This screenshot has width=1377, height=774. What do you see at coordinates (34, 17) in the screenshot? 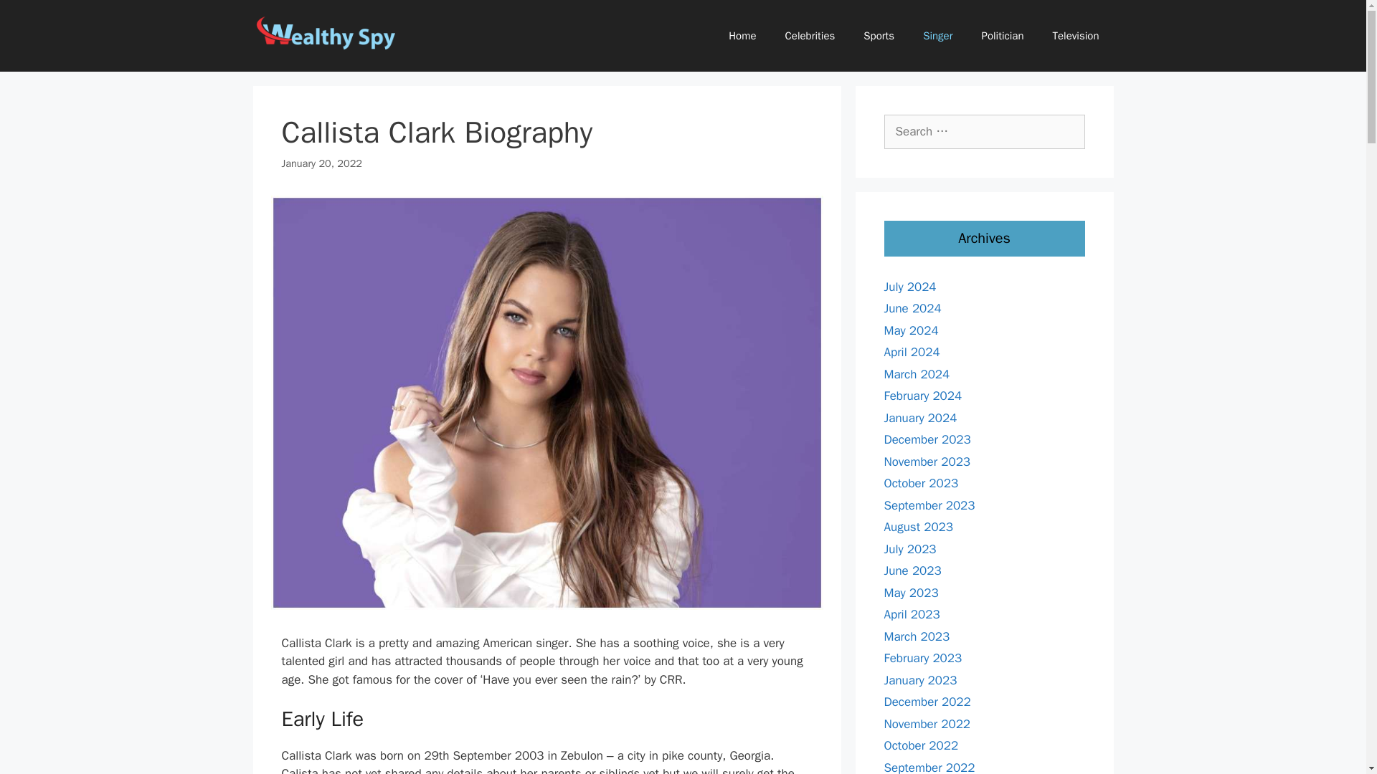
I see `Search` at bounding box center [34, 17].